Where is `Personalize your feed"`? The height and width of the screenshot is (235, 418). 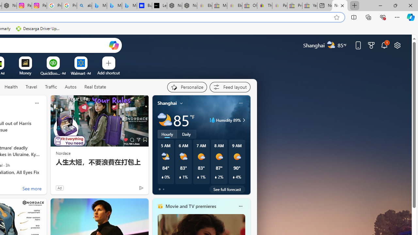 Personalize your feed" is located at coordinates (187, 87).